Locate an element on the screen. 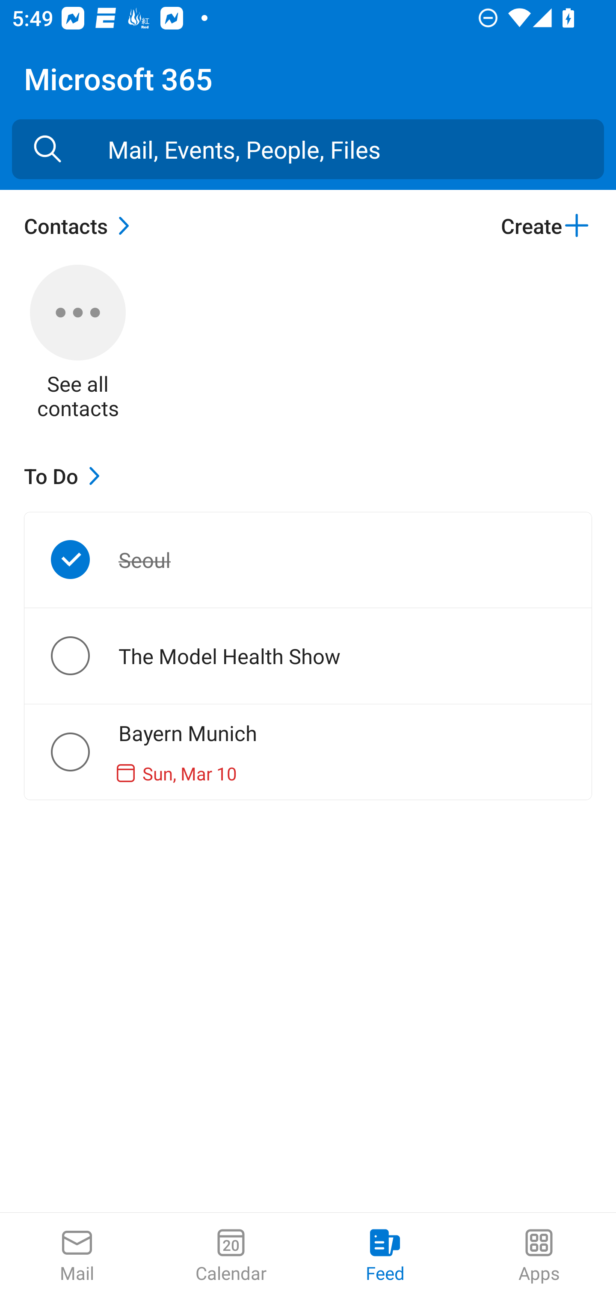  Seoul is located at coordinates (84, 559).